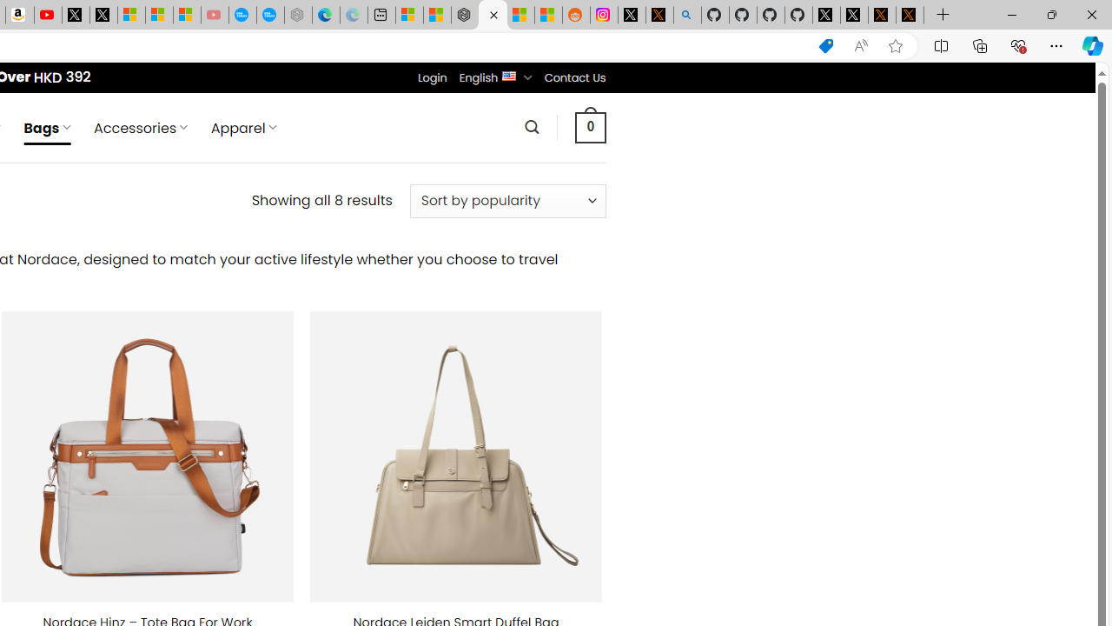 Image resolution: width=1112 pixels, height=626 pixels. Describe the element at coordinates (659, 16) in the screenshot. I see `help.x.com | 524: A timeout occurred` at that location.